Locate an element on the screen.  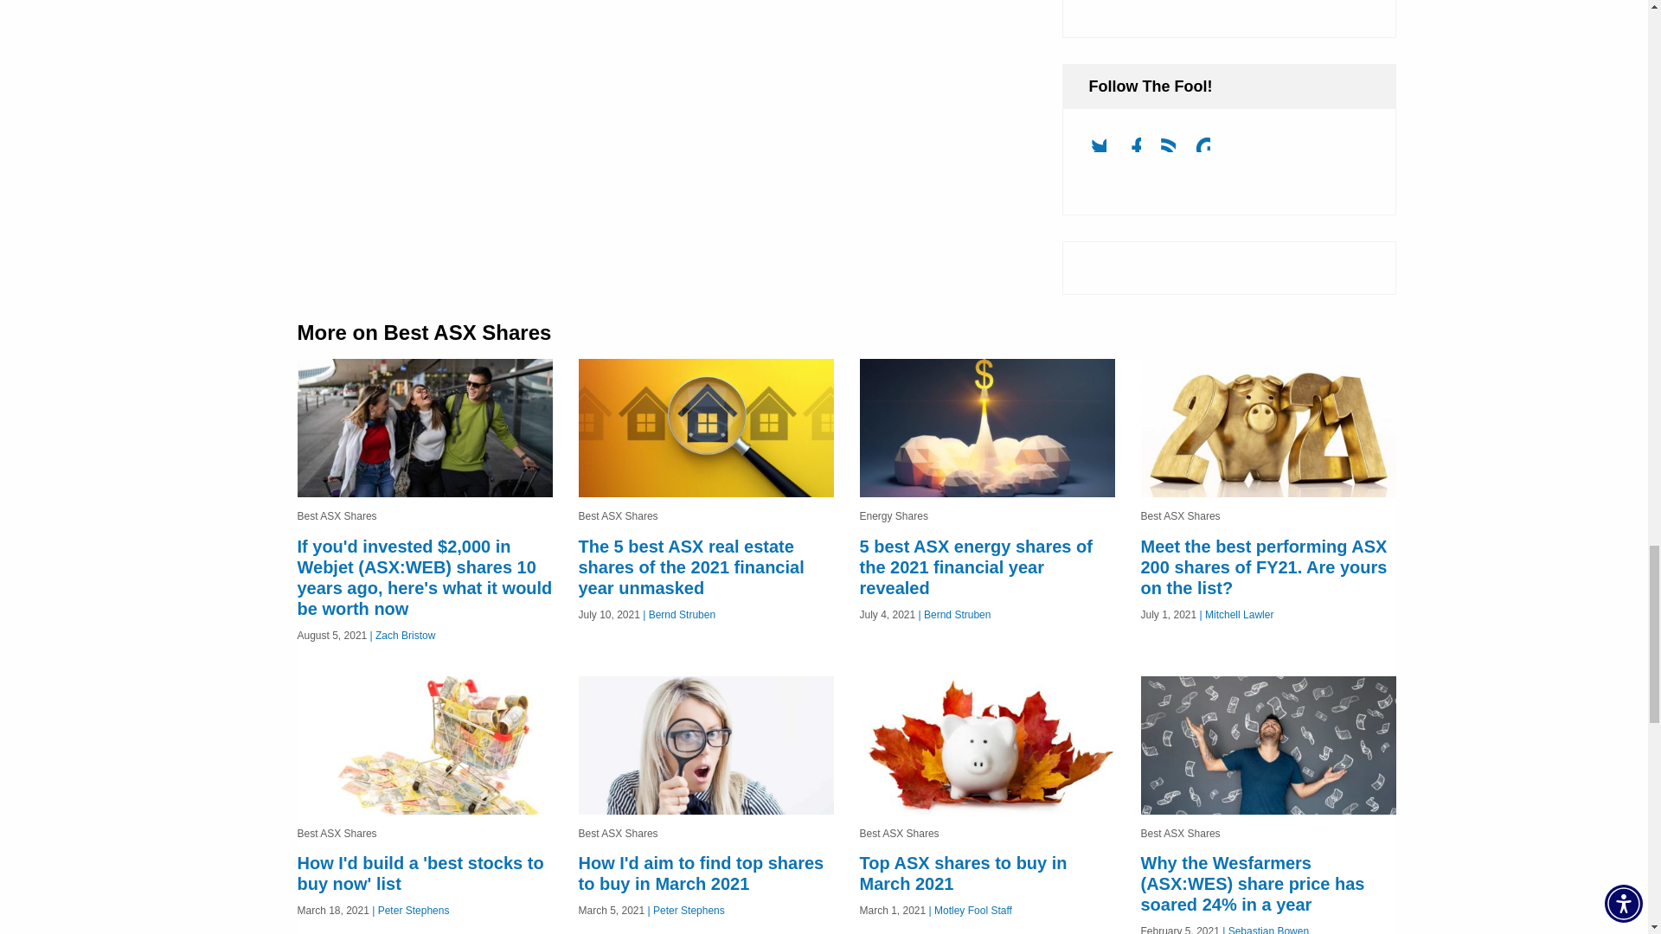
The Motley Fool on Facebook is located at coordinates (1140, 150).